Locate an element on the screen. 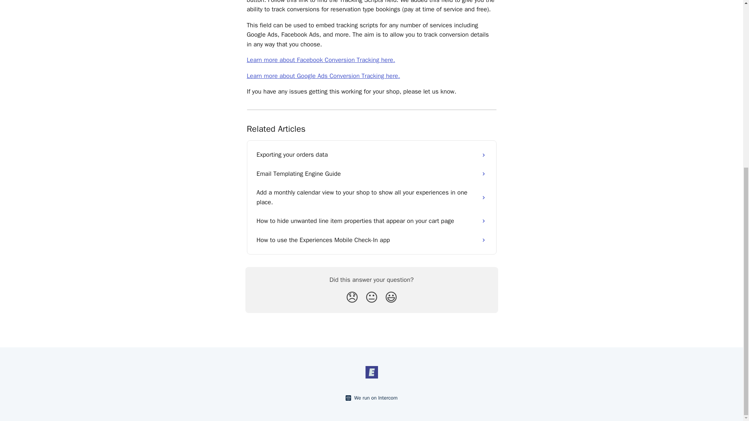  How to use the Experiences Mobile Check-In app is located at coordinates (371, 240).